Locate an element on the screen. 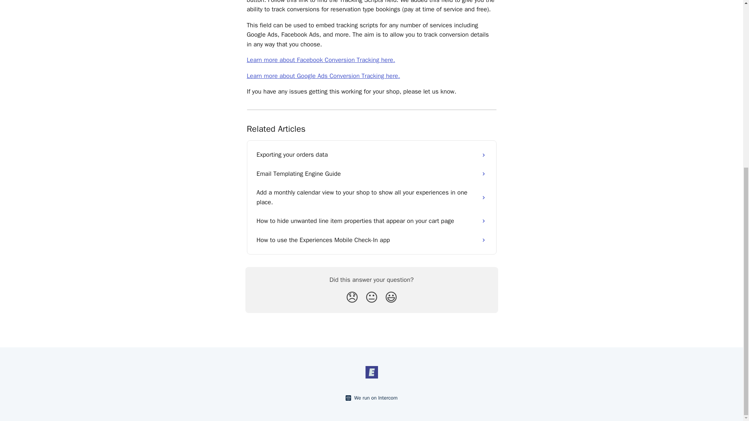  How to use the Experiences Mobile Check-In app is located at coordinates (371, 240).